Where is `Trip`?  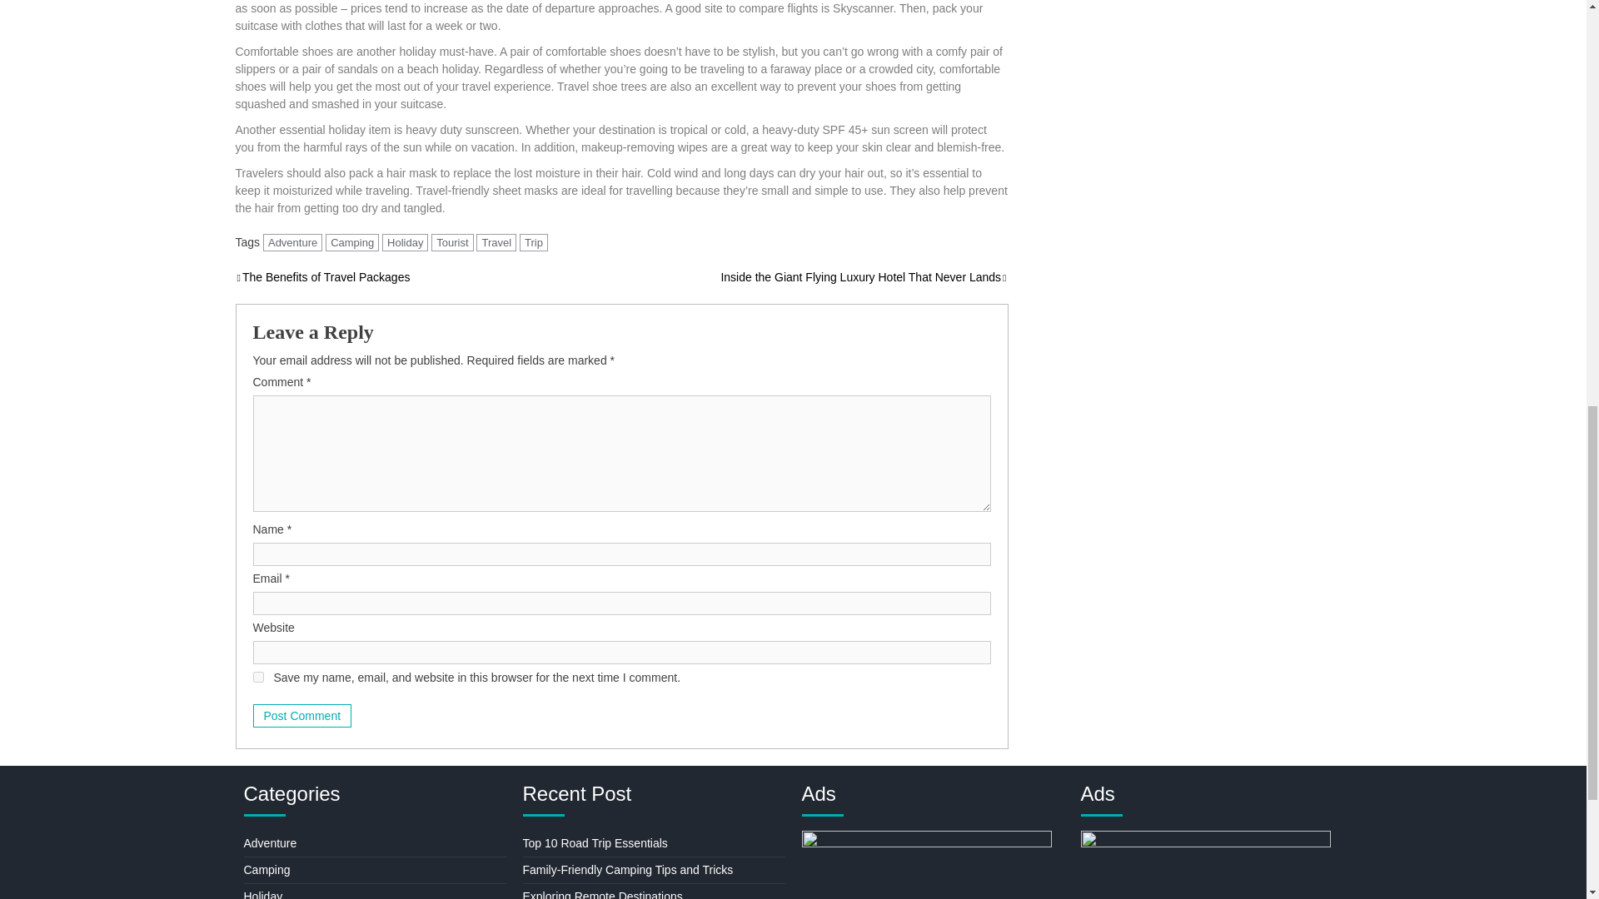
Trip is located at coordinates (534, 242).